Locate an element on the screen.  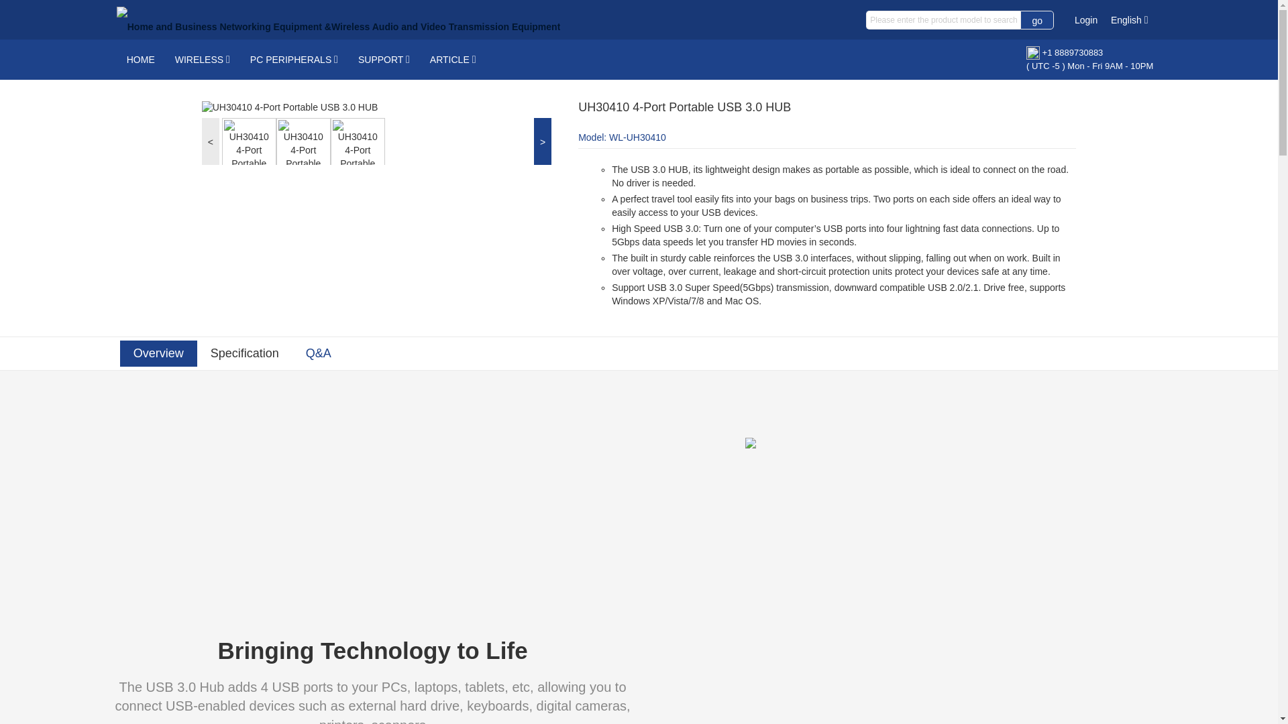
English is located at coordinates (1129, 20).